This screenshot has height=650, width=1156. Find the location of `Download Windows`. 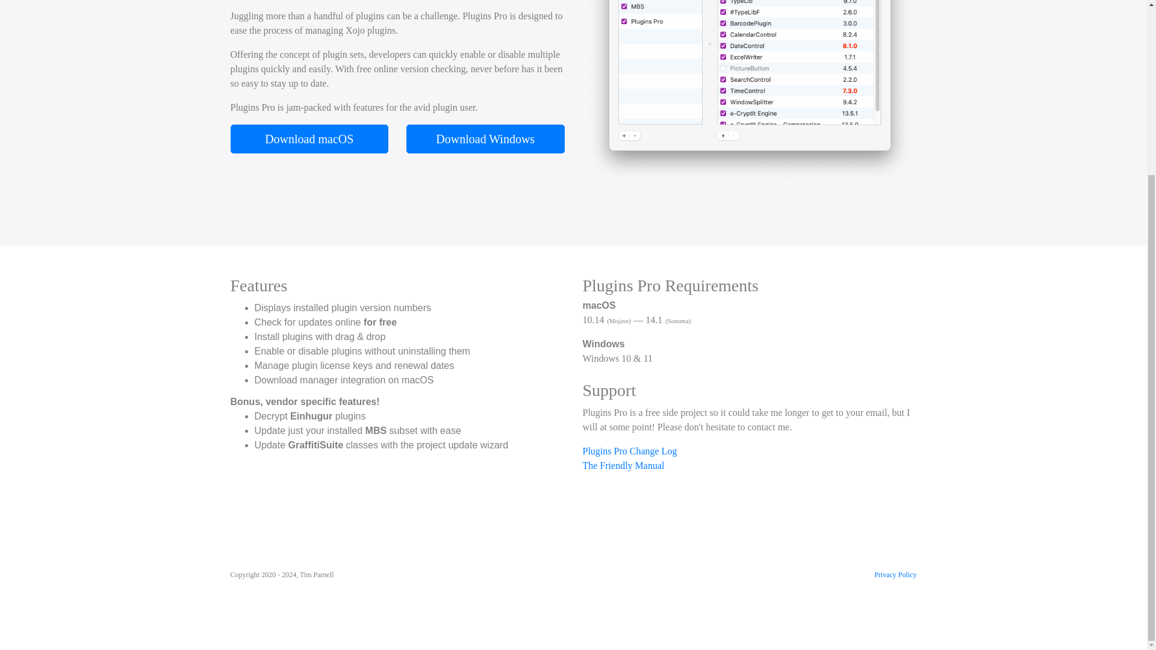

Download Windows is located at coordinates (485, 138).